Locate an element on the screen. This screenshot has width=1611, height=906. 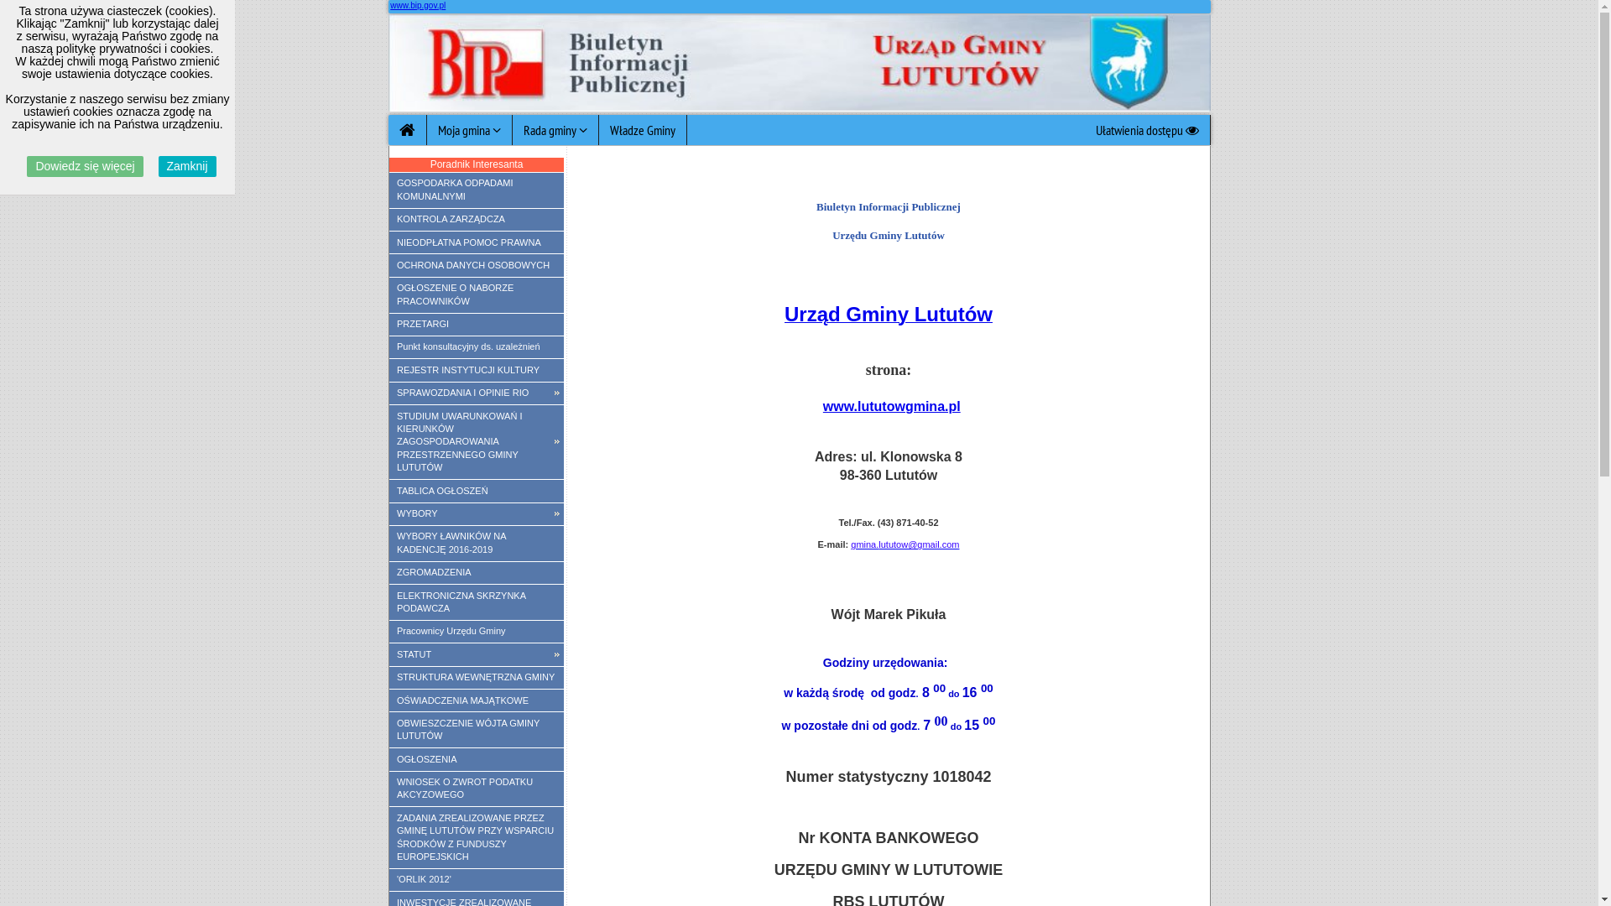
Rada gminy is located at coordinates (555, 130).